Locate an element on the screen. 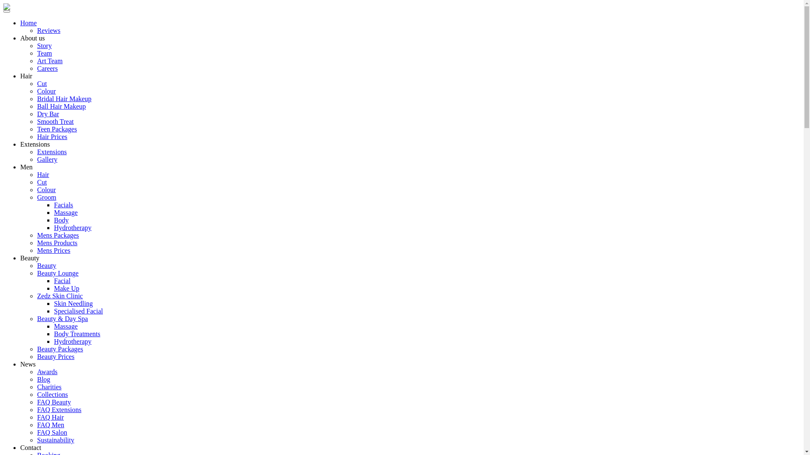 The width and height of the screenshot is (810, 455). Facial is located at coordinates (62, 281).